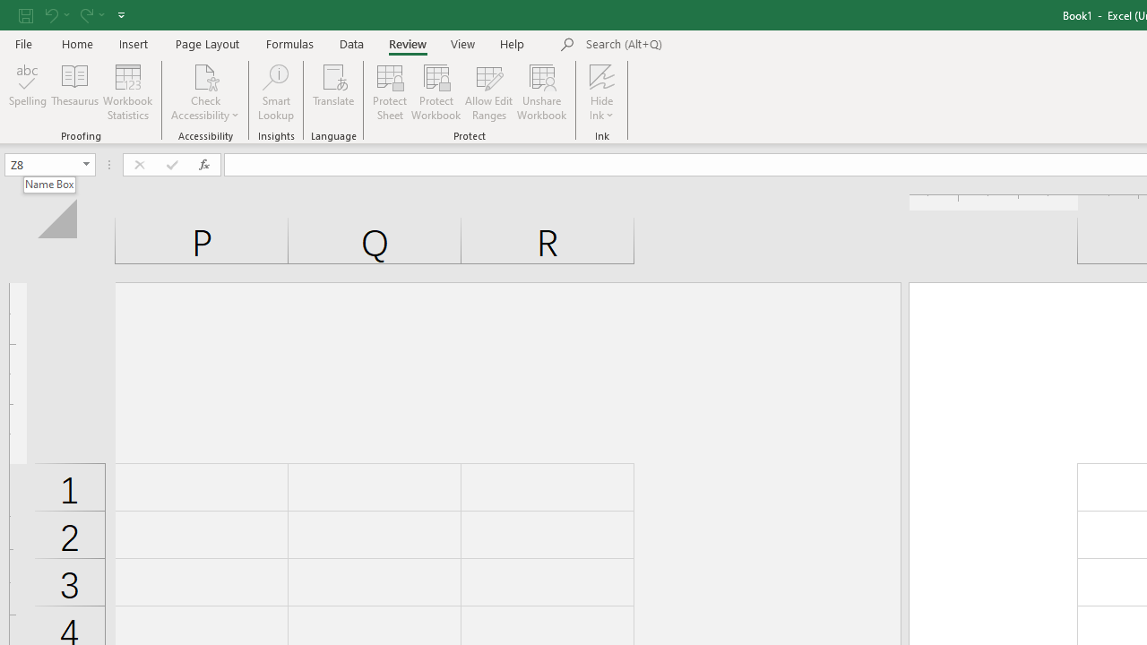 The width and height of the screenshot is (1147, 645). Describe the element at coordinates (333, 91) in the screenshot. I see `Translate` at that location.